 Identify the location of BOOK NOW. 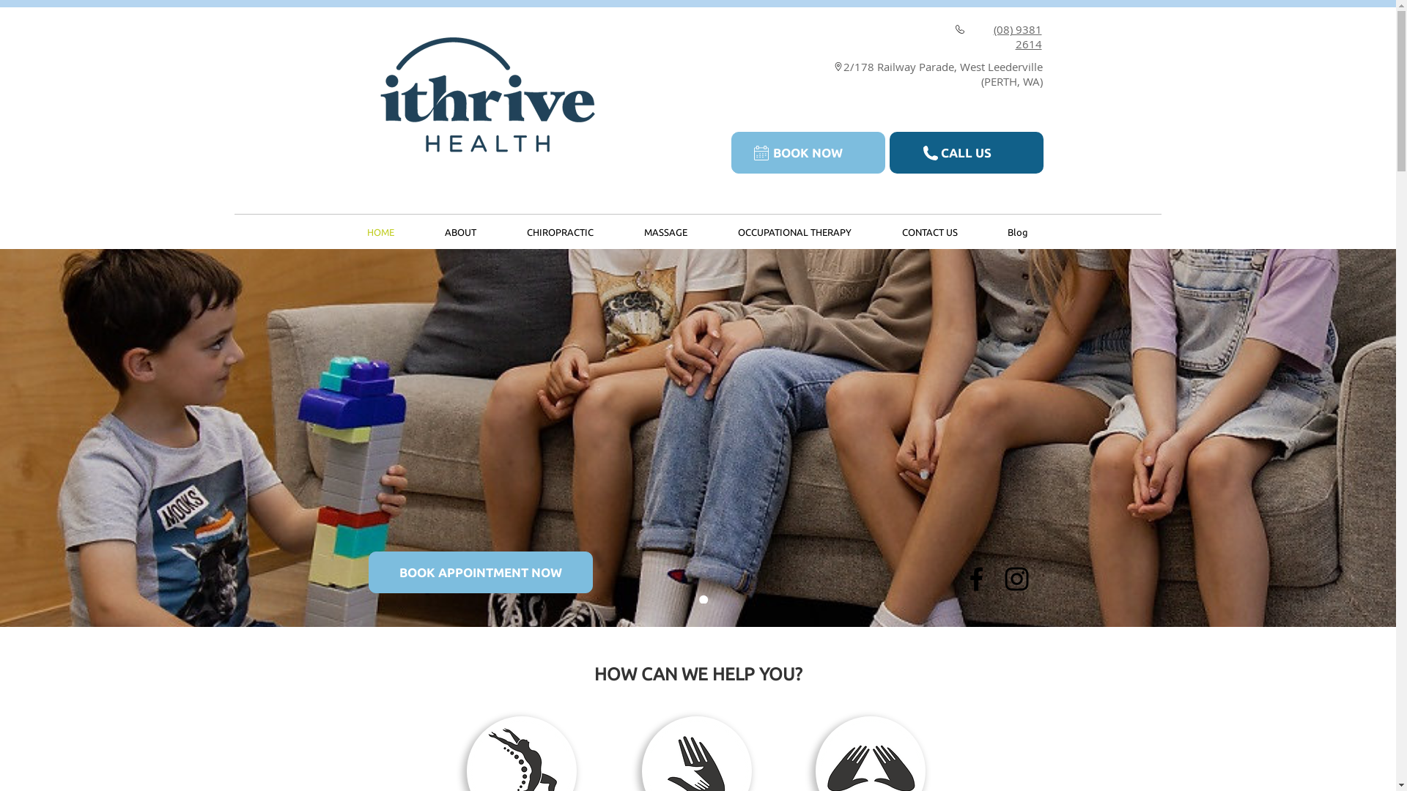
(808, 152).